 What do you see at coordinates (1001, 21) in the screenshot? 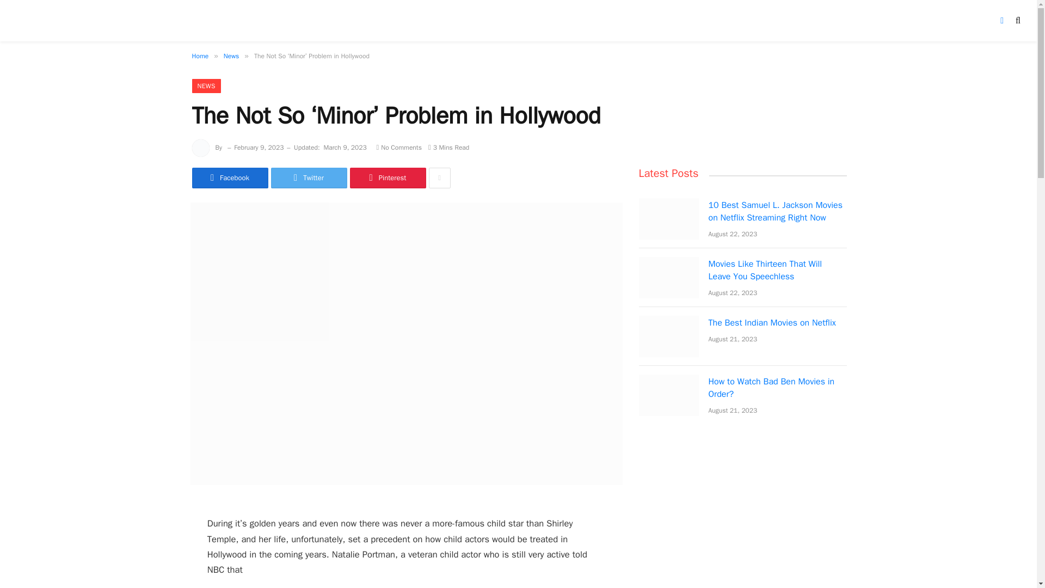
I see `Switch to Dark Design - easier on eyes.` at bounding box center [1001, 21].